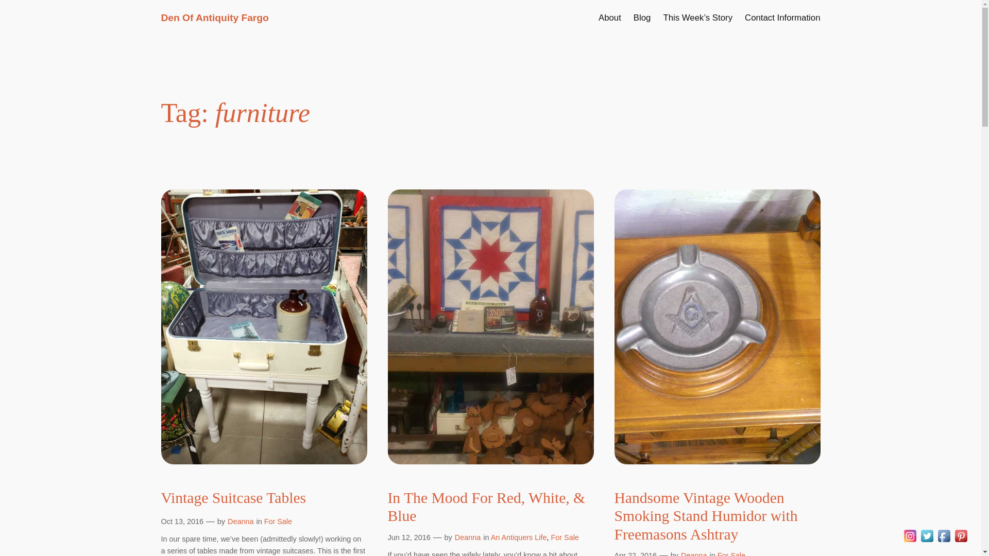  I want to click on Apr 22, 2016, so click(635, 554).